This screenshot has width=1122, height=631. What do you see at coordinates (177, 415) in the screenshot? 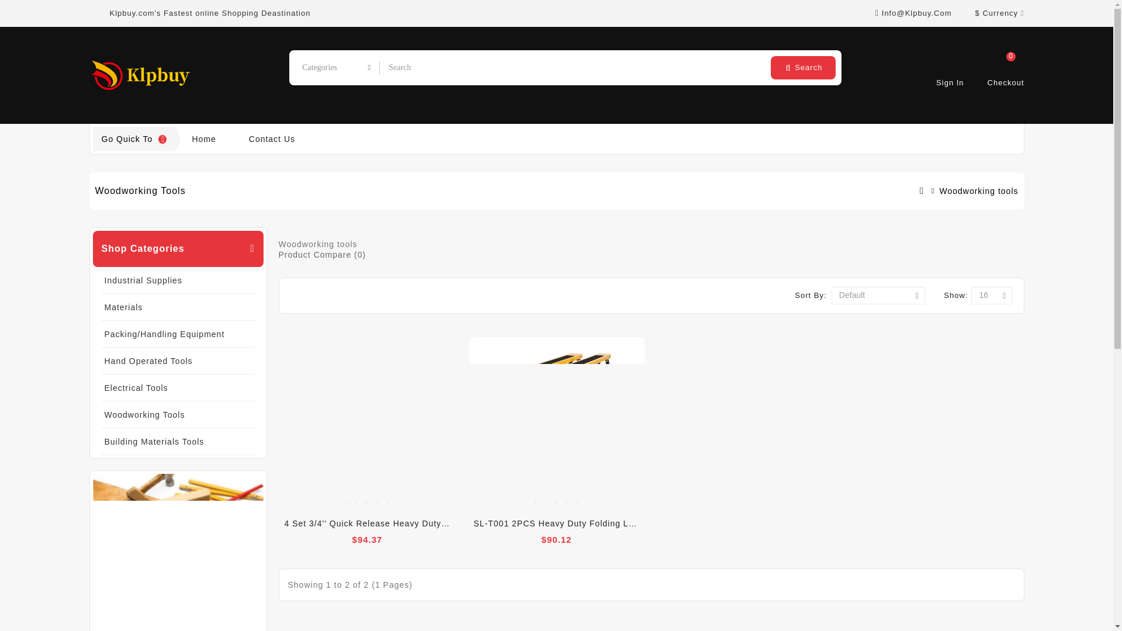
I see `Woodworking Tools` at bounding box center [177, 415].